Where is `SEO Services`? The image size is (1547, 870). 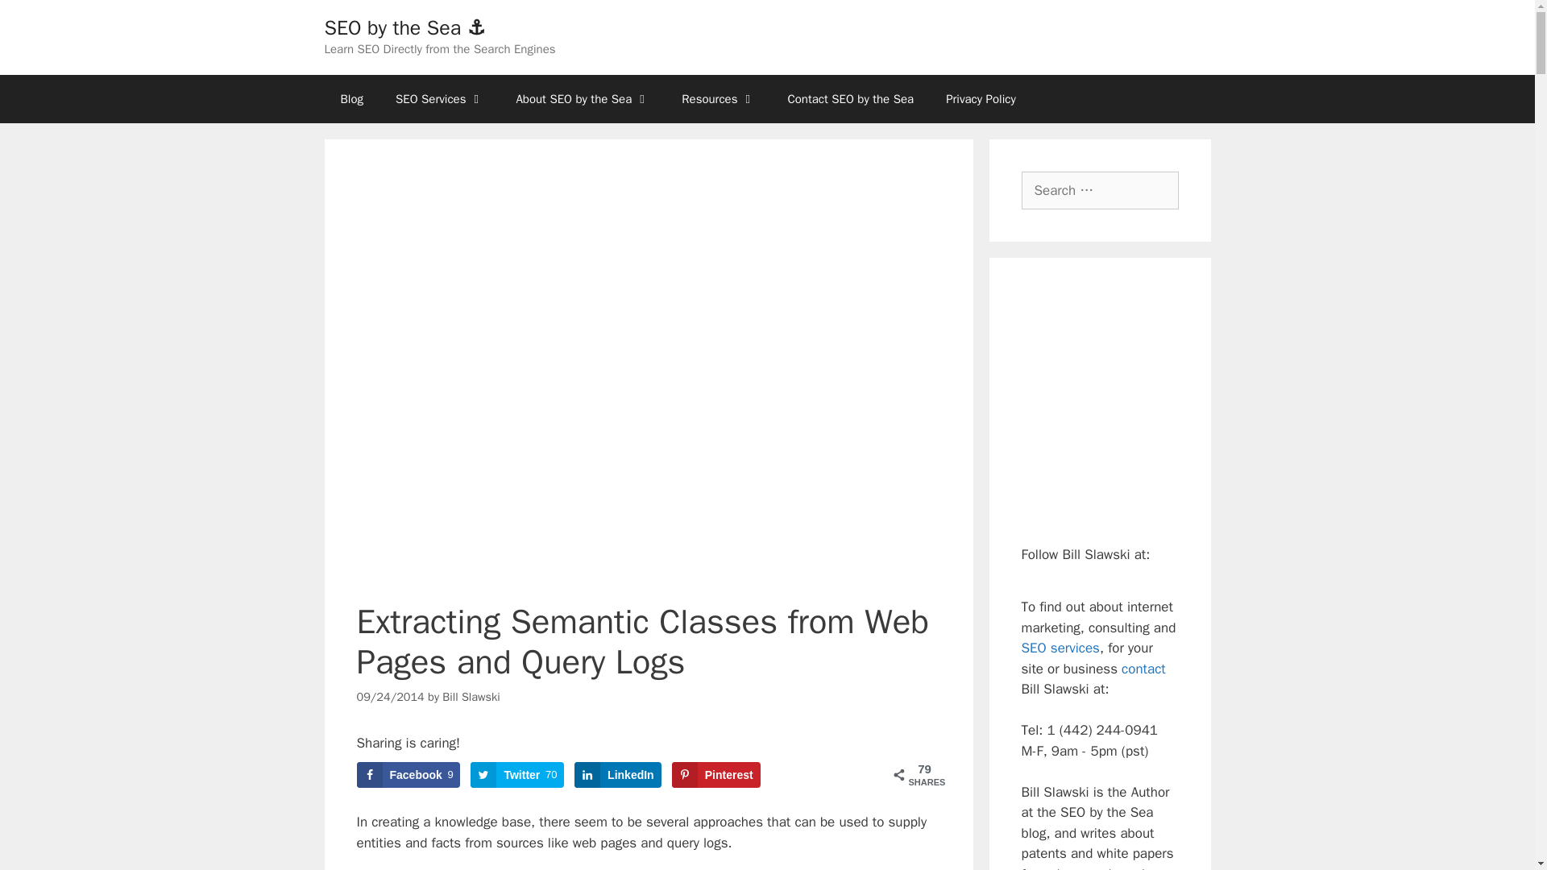
SEO Services is located at coordinates (517, 775).